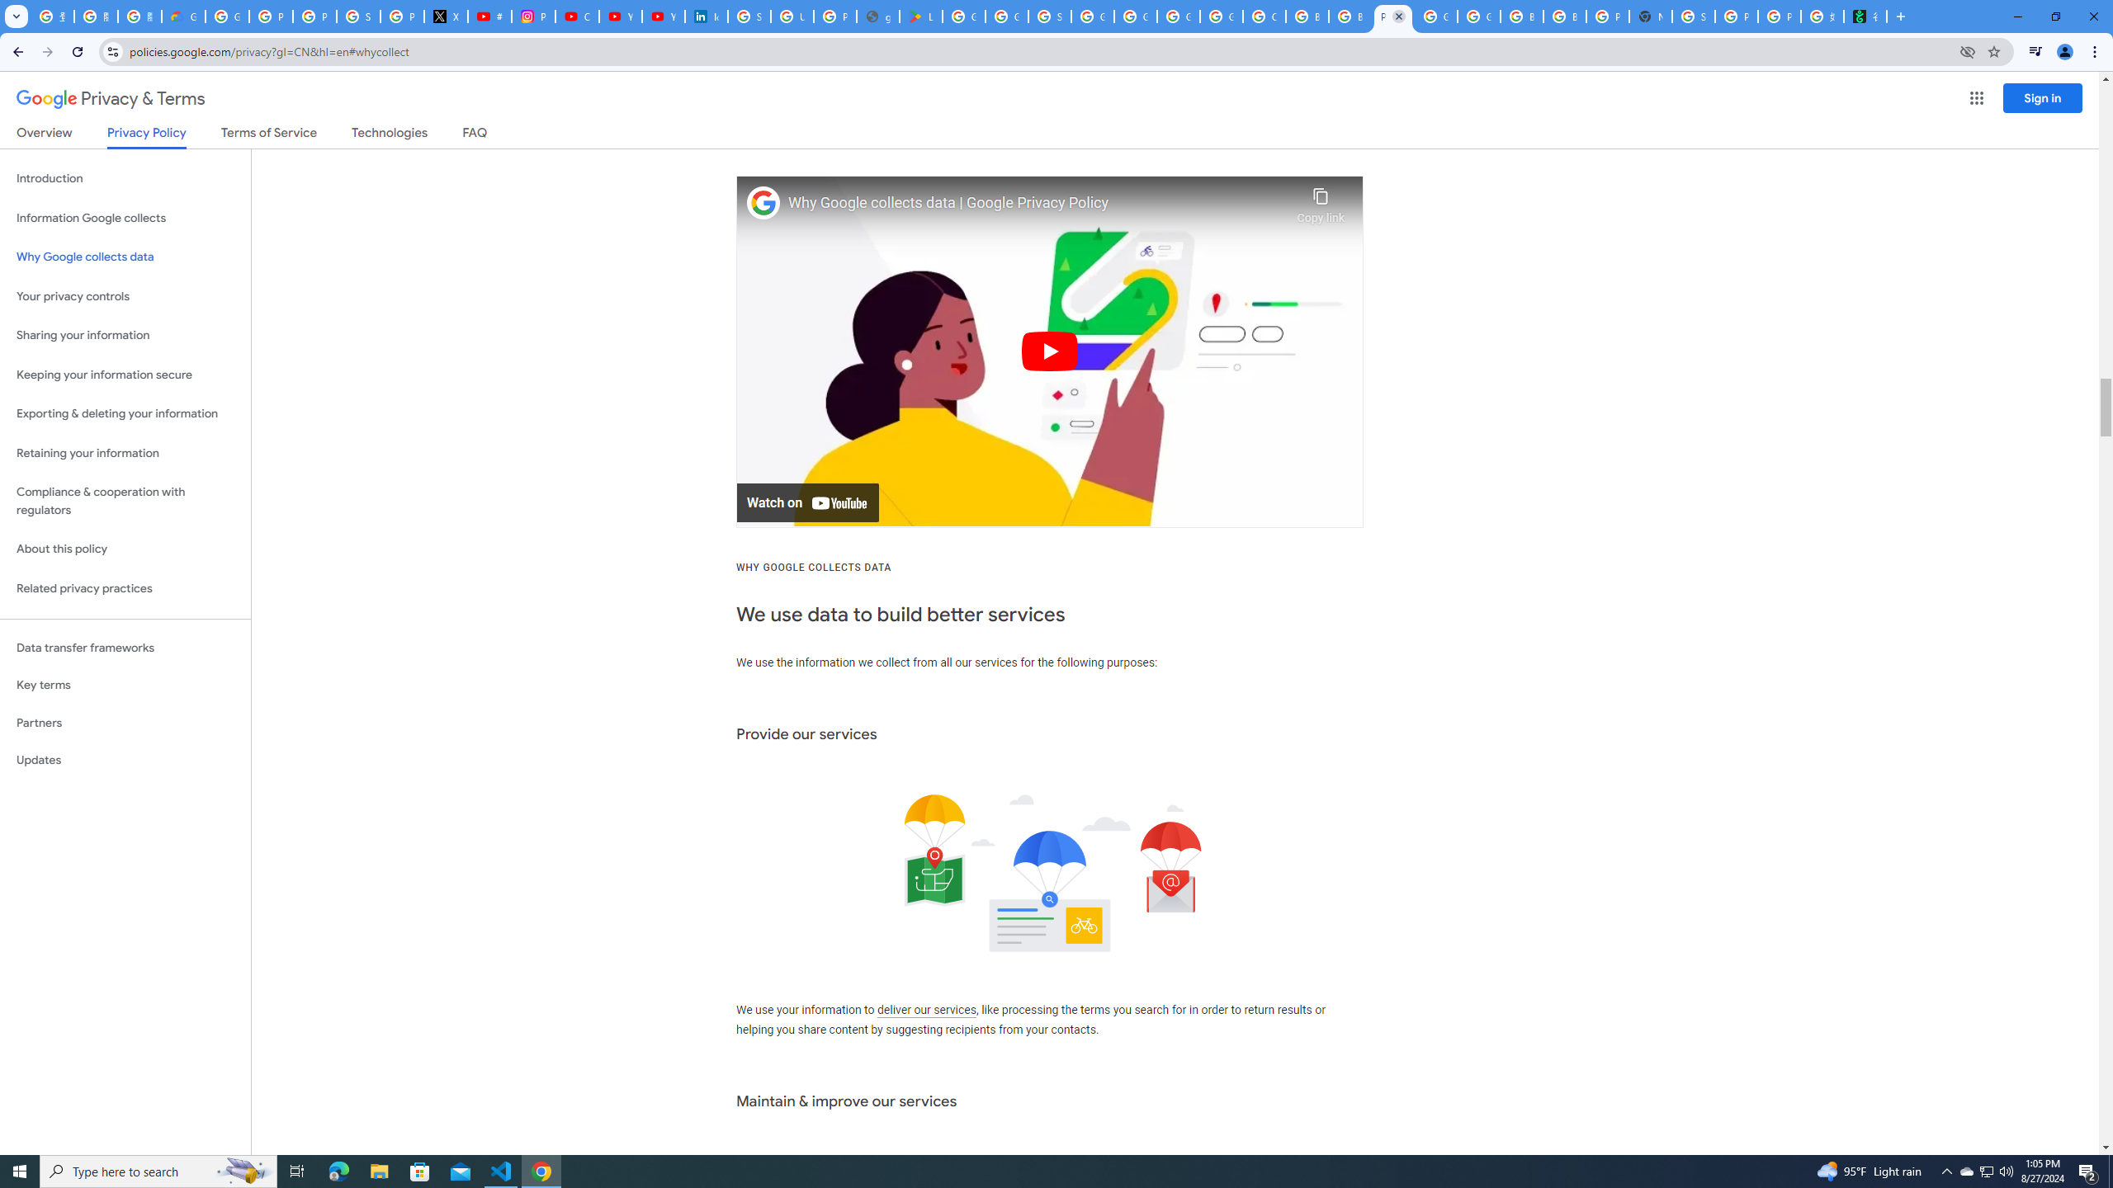 The image size is (2113, 1188). I want to click on Technologies, so click(390, 135).